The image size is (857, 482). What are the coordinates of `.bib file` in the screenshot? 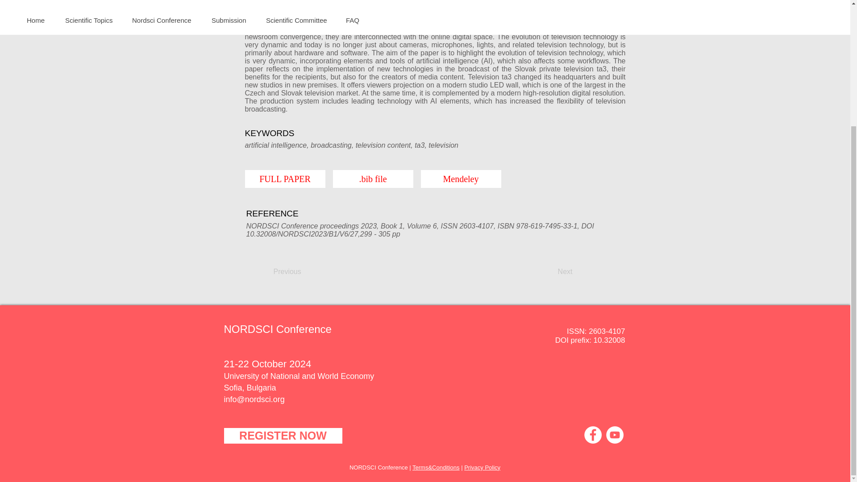 It's located at (373, 179).